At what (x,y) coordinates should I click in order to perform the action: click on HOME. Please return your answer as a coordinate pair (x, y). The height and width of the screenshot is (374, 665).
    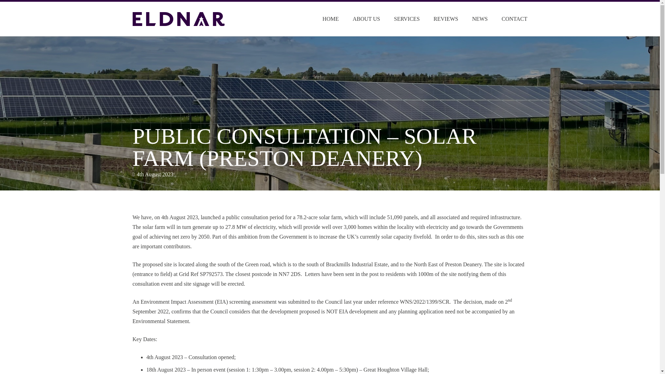
    Looking at the image, I should click on (330, 19).